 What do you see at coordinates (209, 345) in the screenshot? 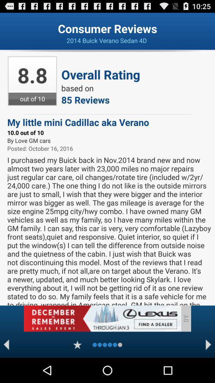
I see `next page` at bounding box center [209, 345].